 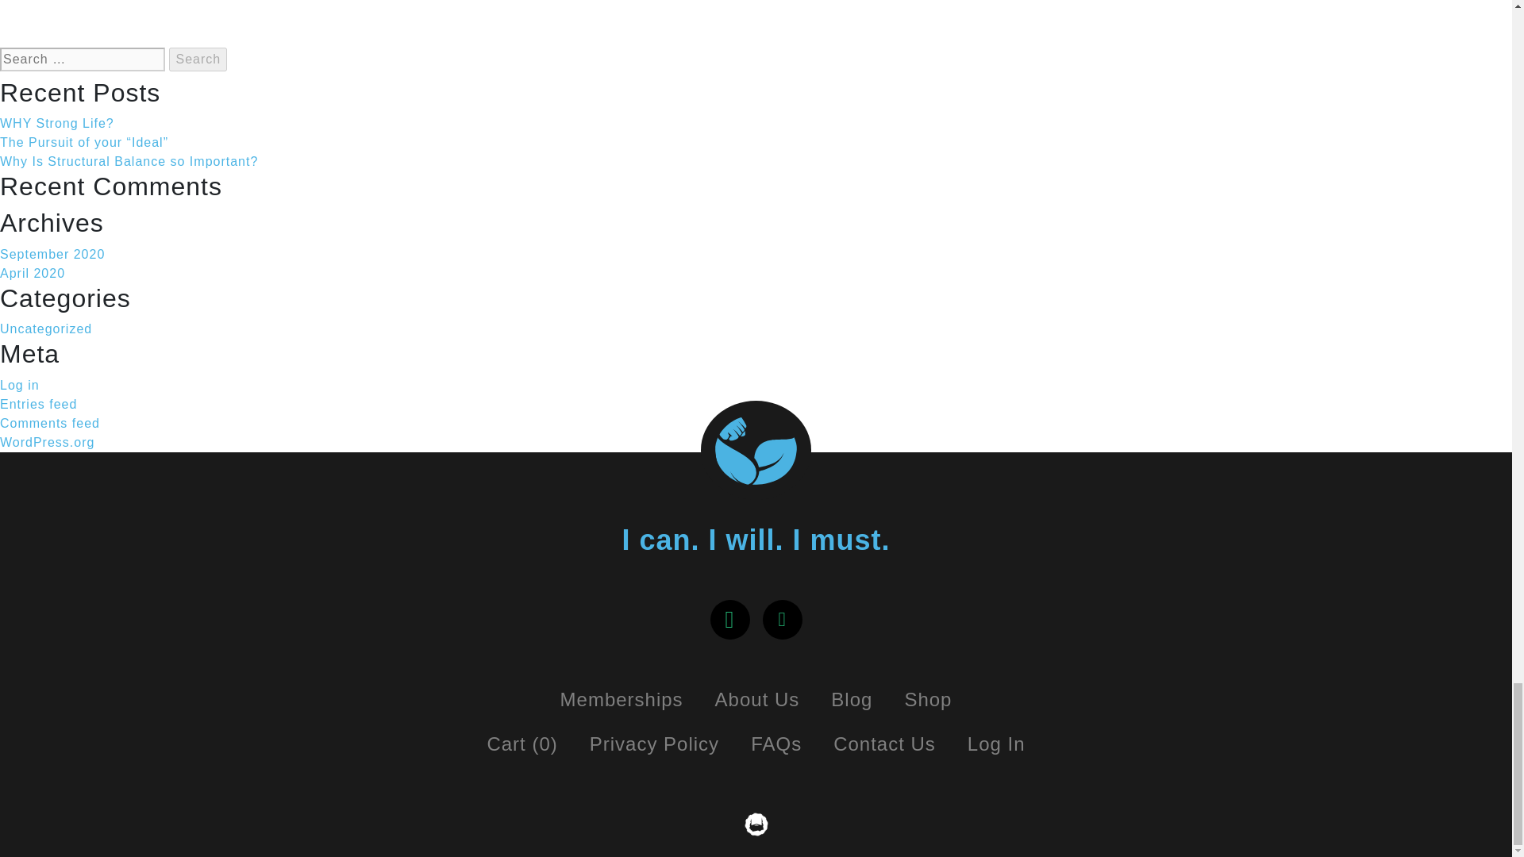 I want to click on This website has been Beard Approved by Redding Designs, so click(x=756, y=824).